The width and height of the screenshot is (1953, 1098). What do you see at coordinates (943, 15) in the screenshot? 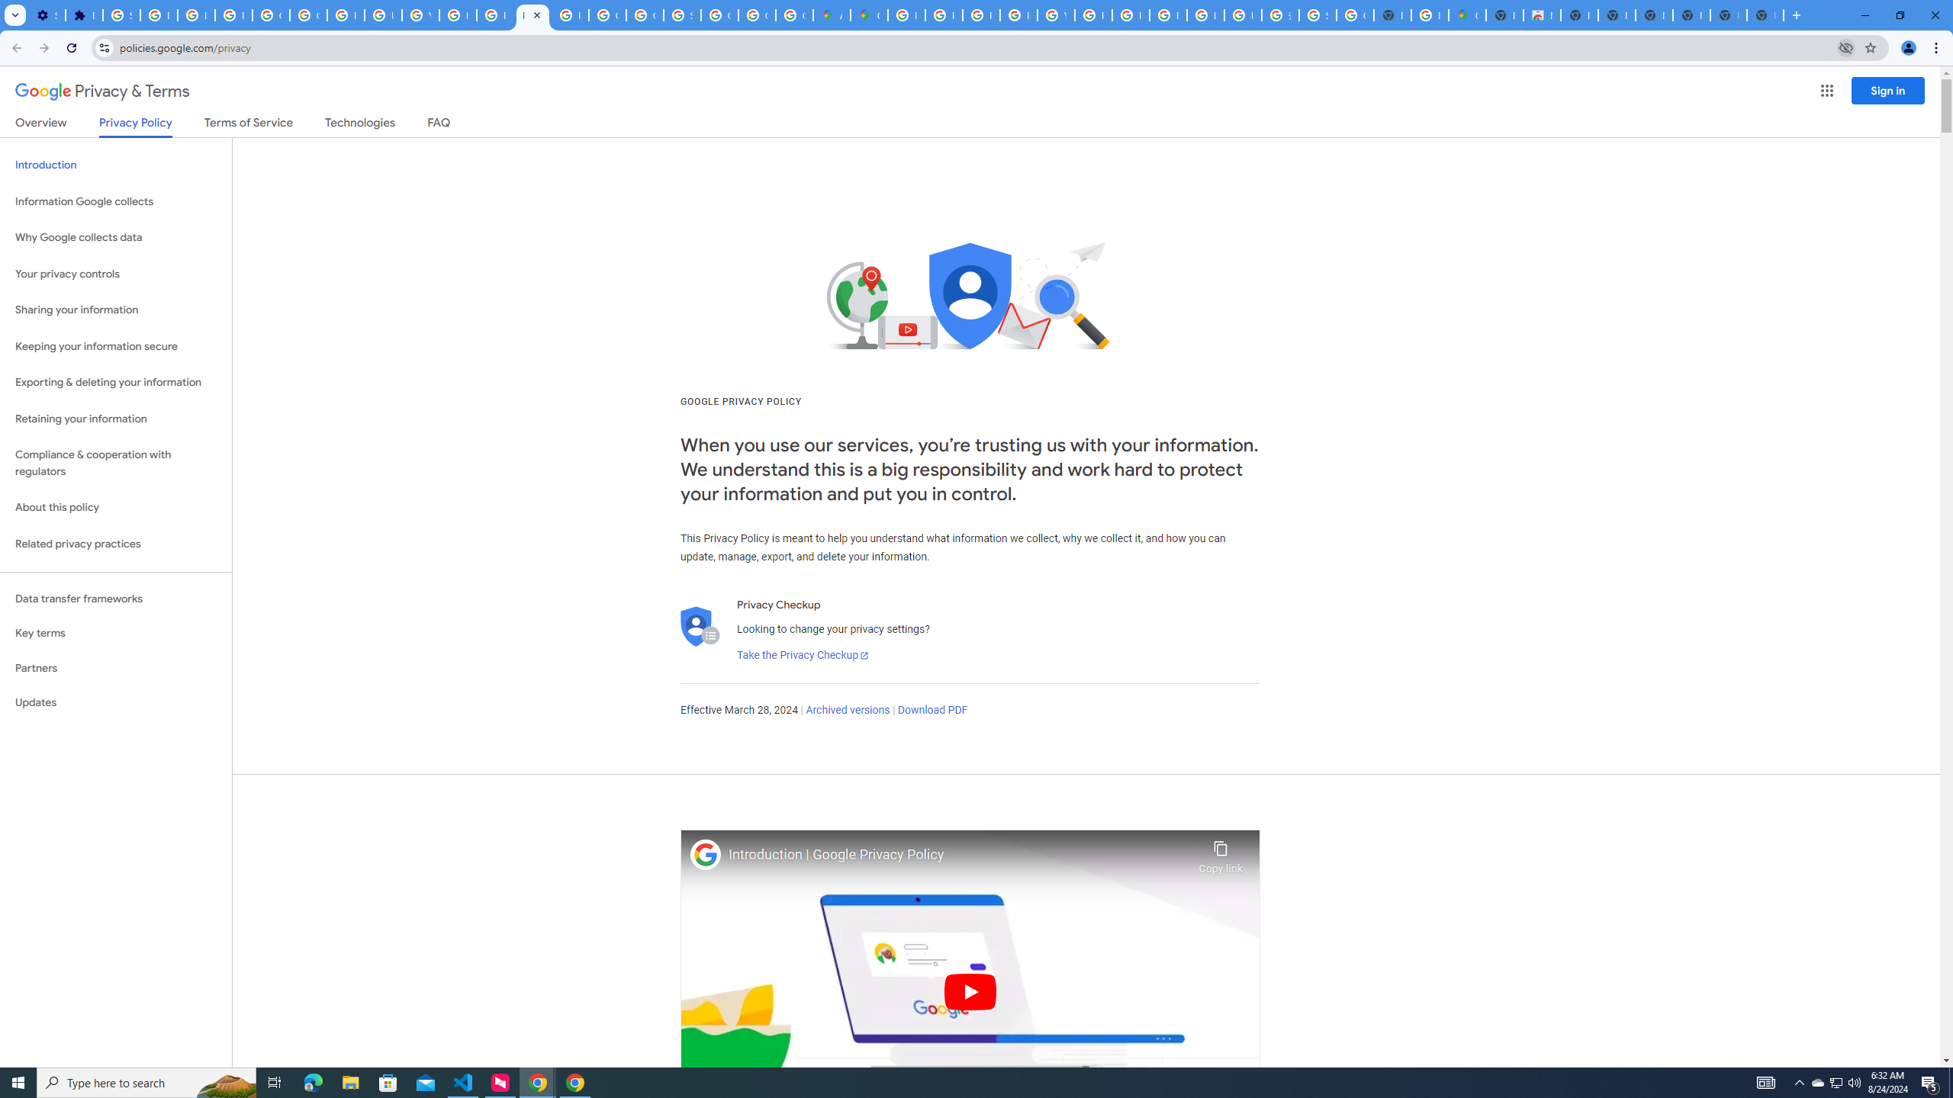
I see `Privacy Help Center - Policies Help` at bounding box center [943, 15].